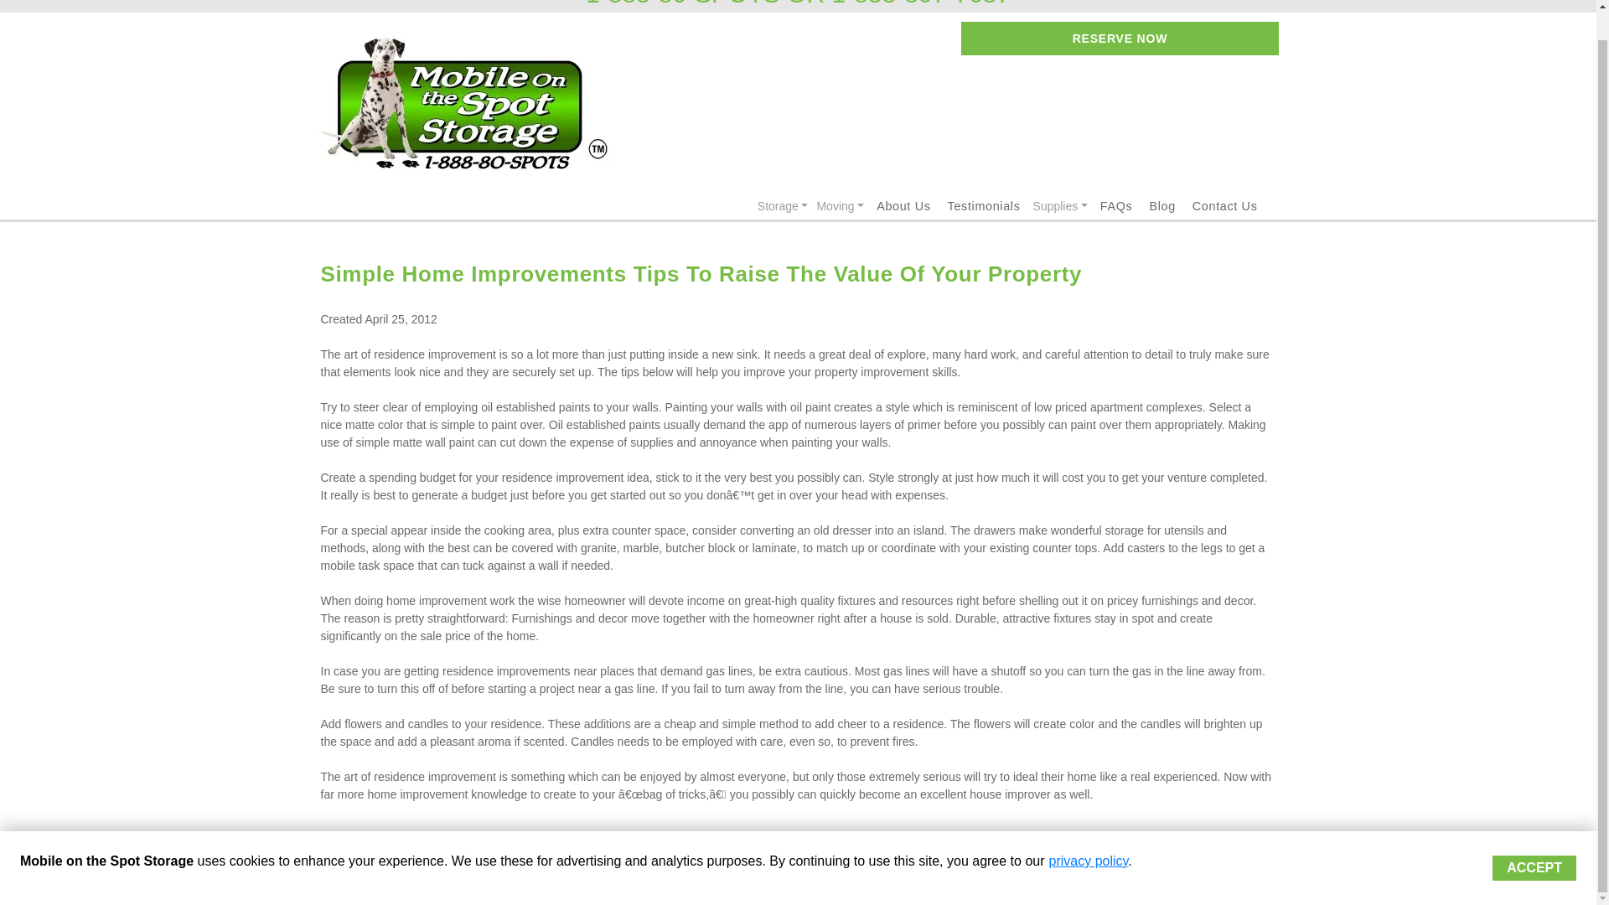  Describe the element at coordinates (1119, 38) in the screenshot. I see `RESERVE NOW` at that location.